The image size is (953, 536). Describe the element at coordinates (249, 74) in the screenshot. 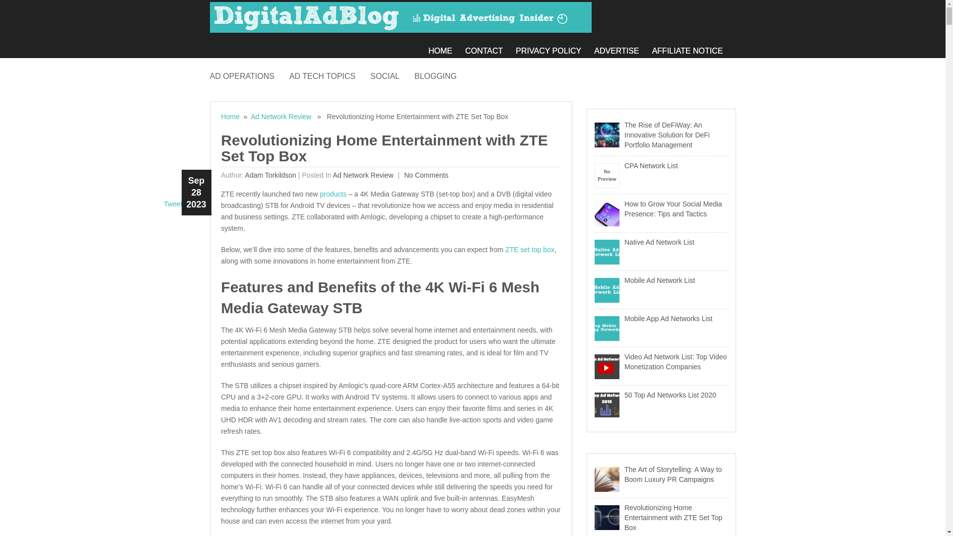

I see `AD OPERATIONS` at that location.